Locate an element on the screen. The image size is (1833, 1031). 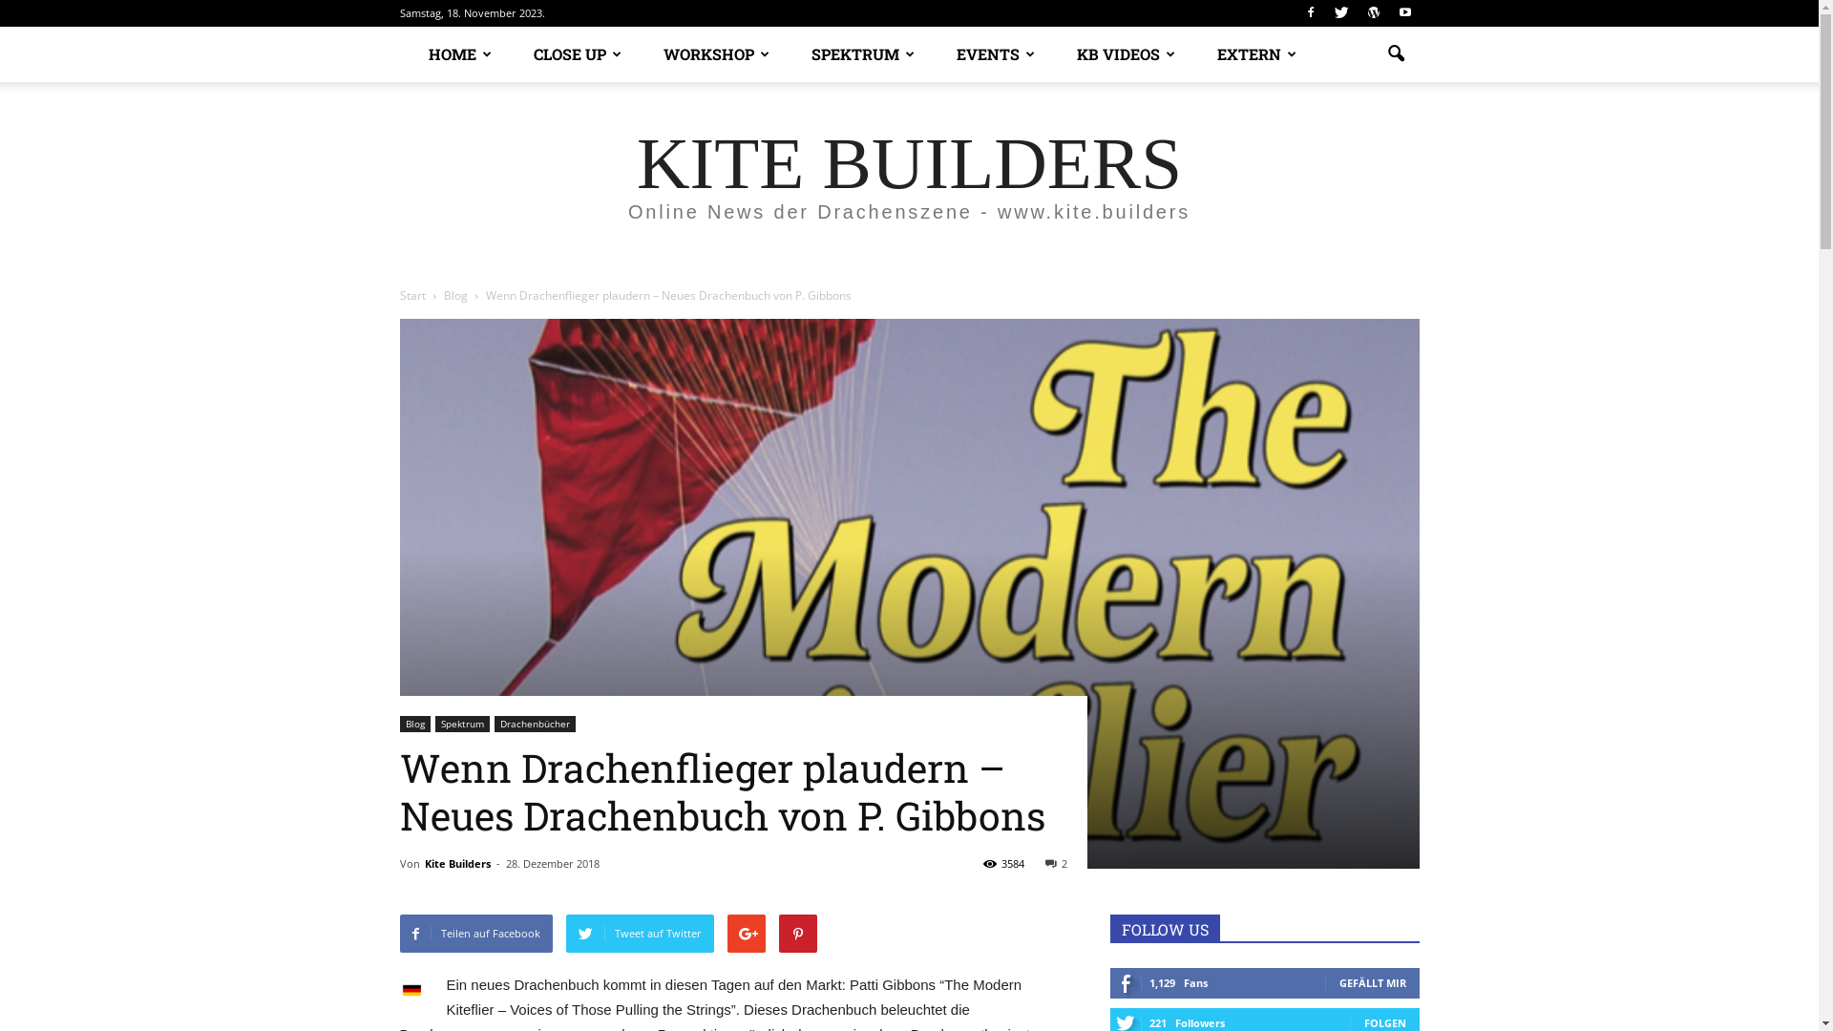
HOME is located at coordinates (452, 54).